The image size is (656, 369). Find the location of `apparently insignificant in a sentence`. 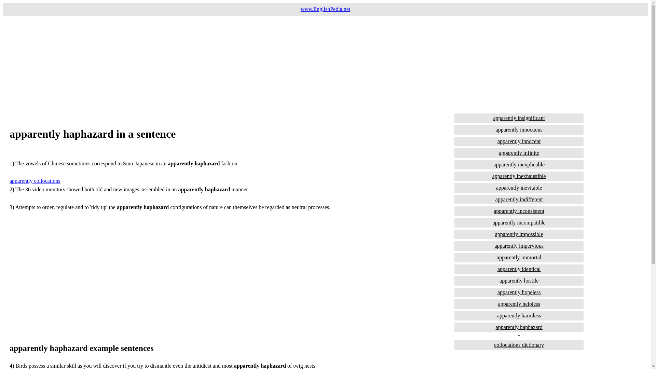

apparently insignificant in a sentence is located at coordinates (519, 118).